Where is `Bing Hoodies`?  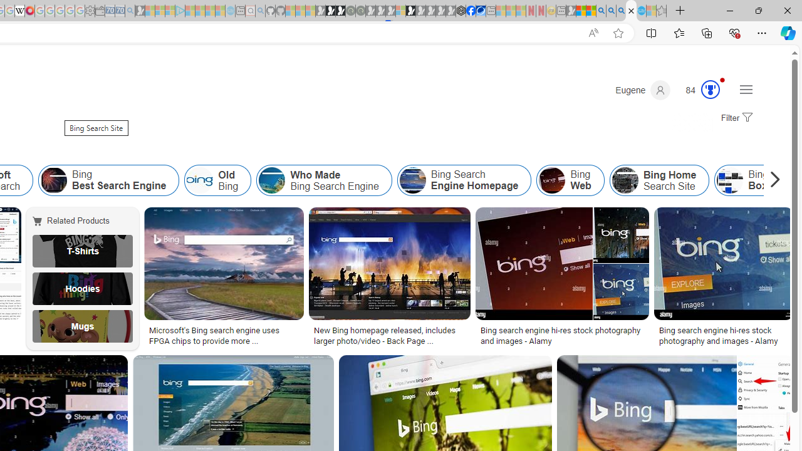 Bing Hoodies is located at coordinates (83, 288).